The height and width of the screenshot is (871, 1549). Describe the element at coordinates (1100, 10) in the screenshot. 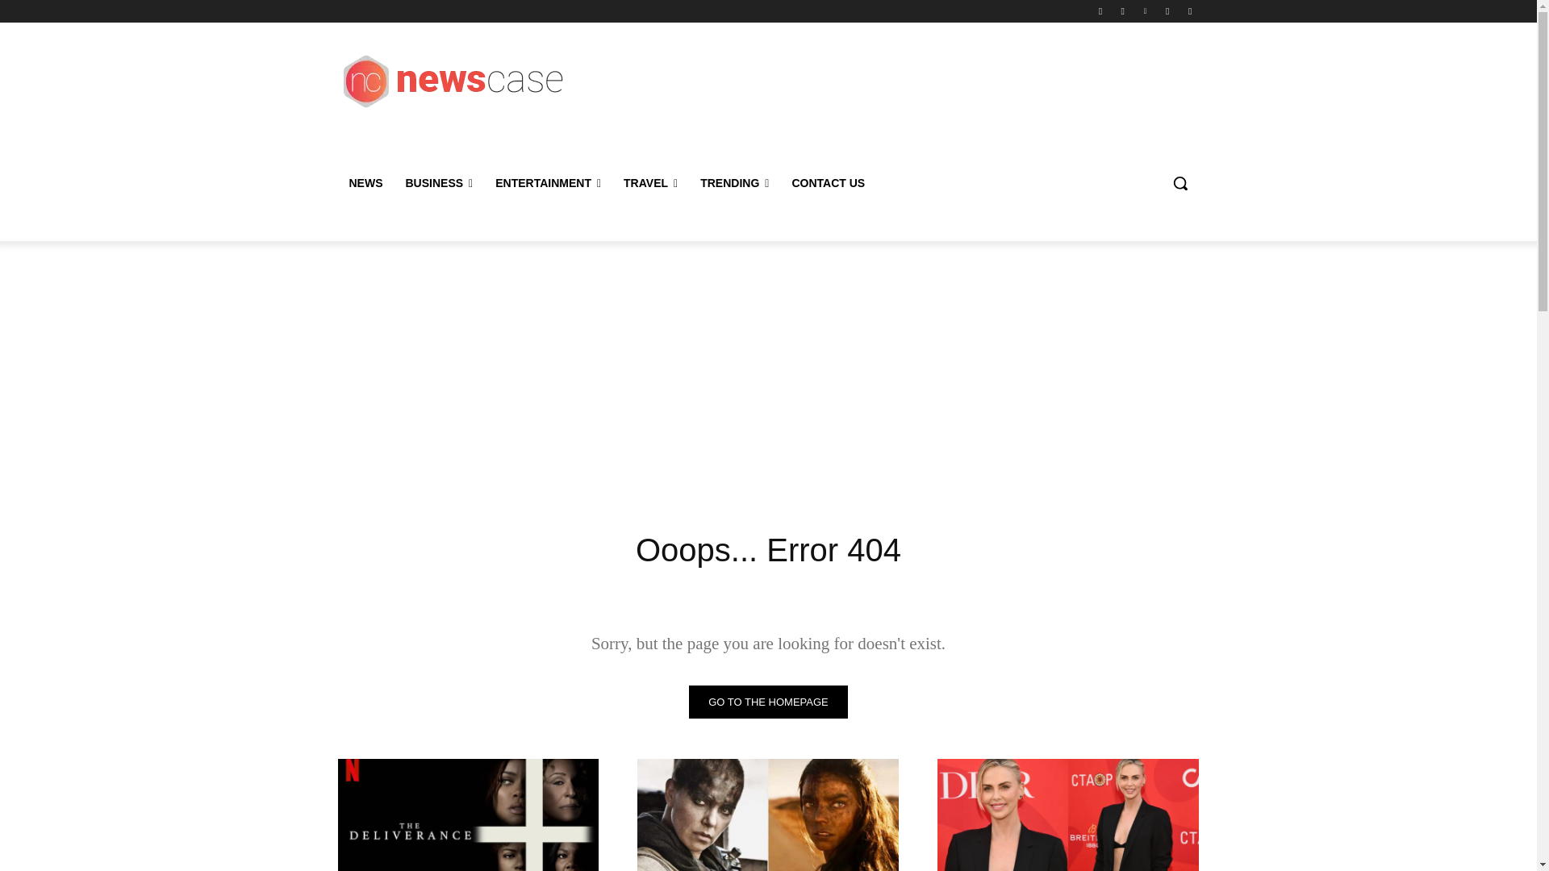

I see `Facebook` at that location.